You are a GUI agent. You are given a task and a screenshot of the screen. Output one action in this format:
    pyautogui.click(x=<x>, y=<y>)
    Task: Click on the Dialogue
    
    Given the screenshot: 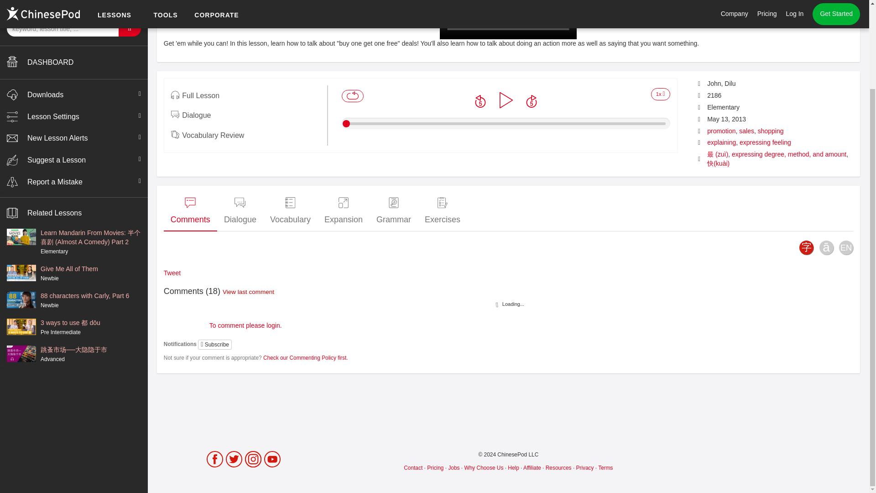 What is the action you would take?
    pyautogui.click(x=240, y=212)
    